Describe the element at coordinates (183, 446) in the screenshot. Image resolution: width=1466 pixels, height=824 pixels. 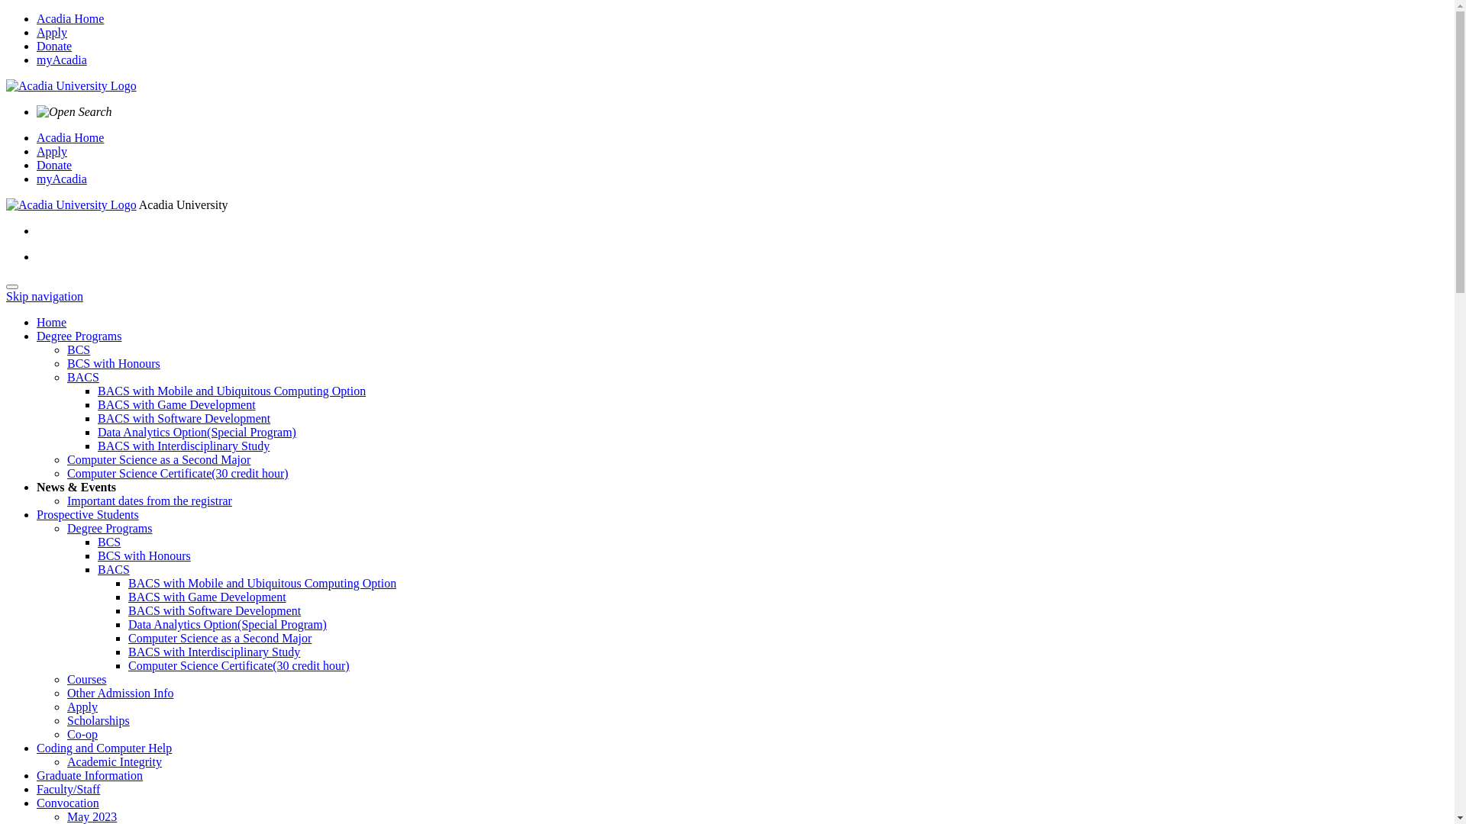
I see `BACS with Interdisciplinary Study` at that location.